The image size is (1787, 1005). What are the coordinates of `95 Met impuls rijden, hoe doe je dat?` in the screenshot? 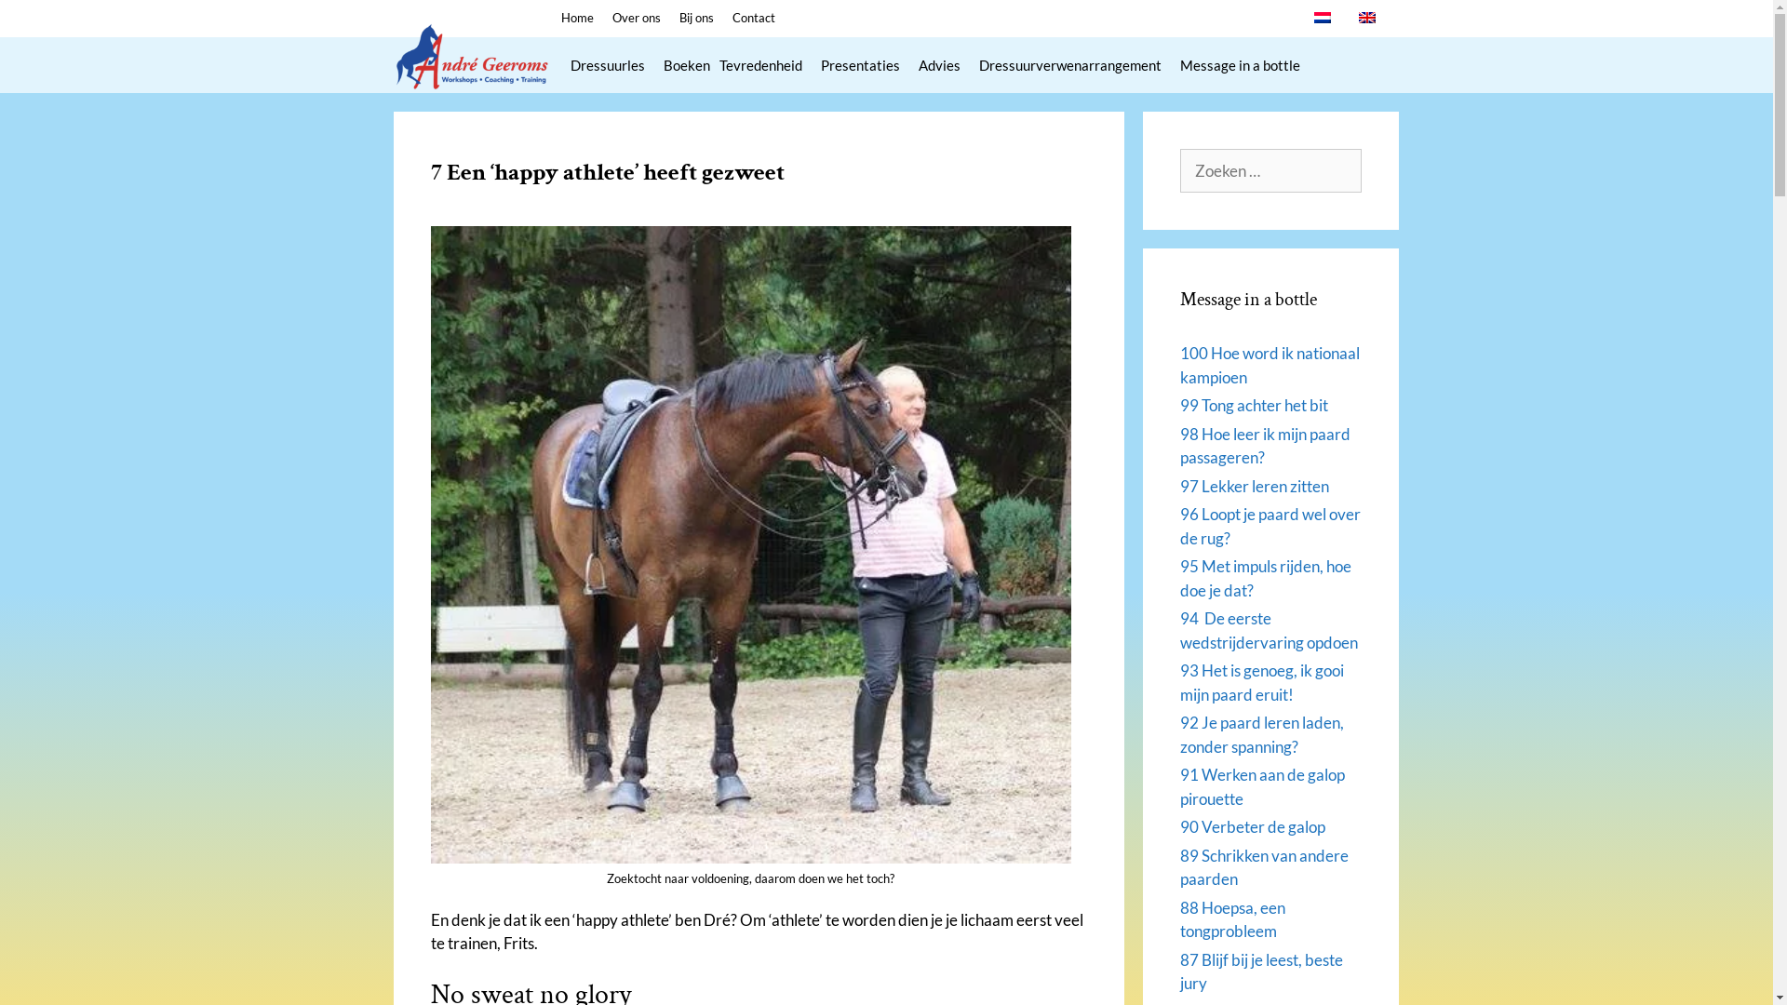 It's located at (1266, 579).